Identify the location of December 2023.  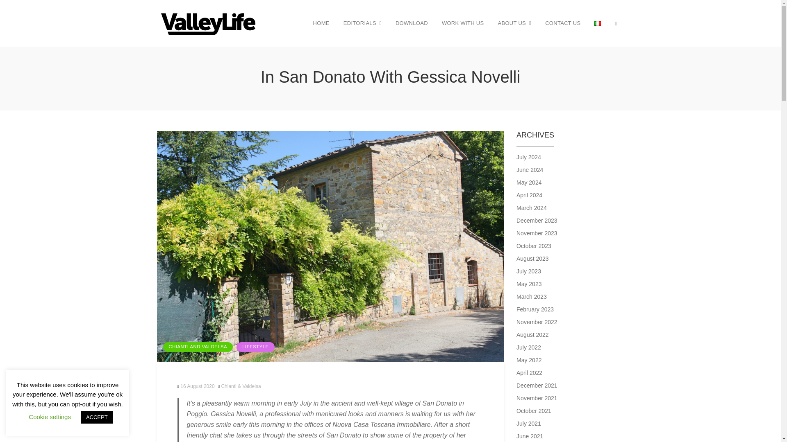
(570, 221).